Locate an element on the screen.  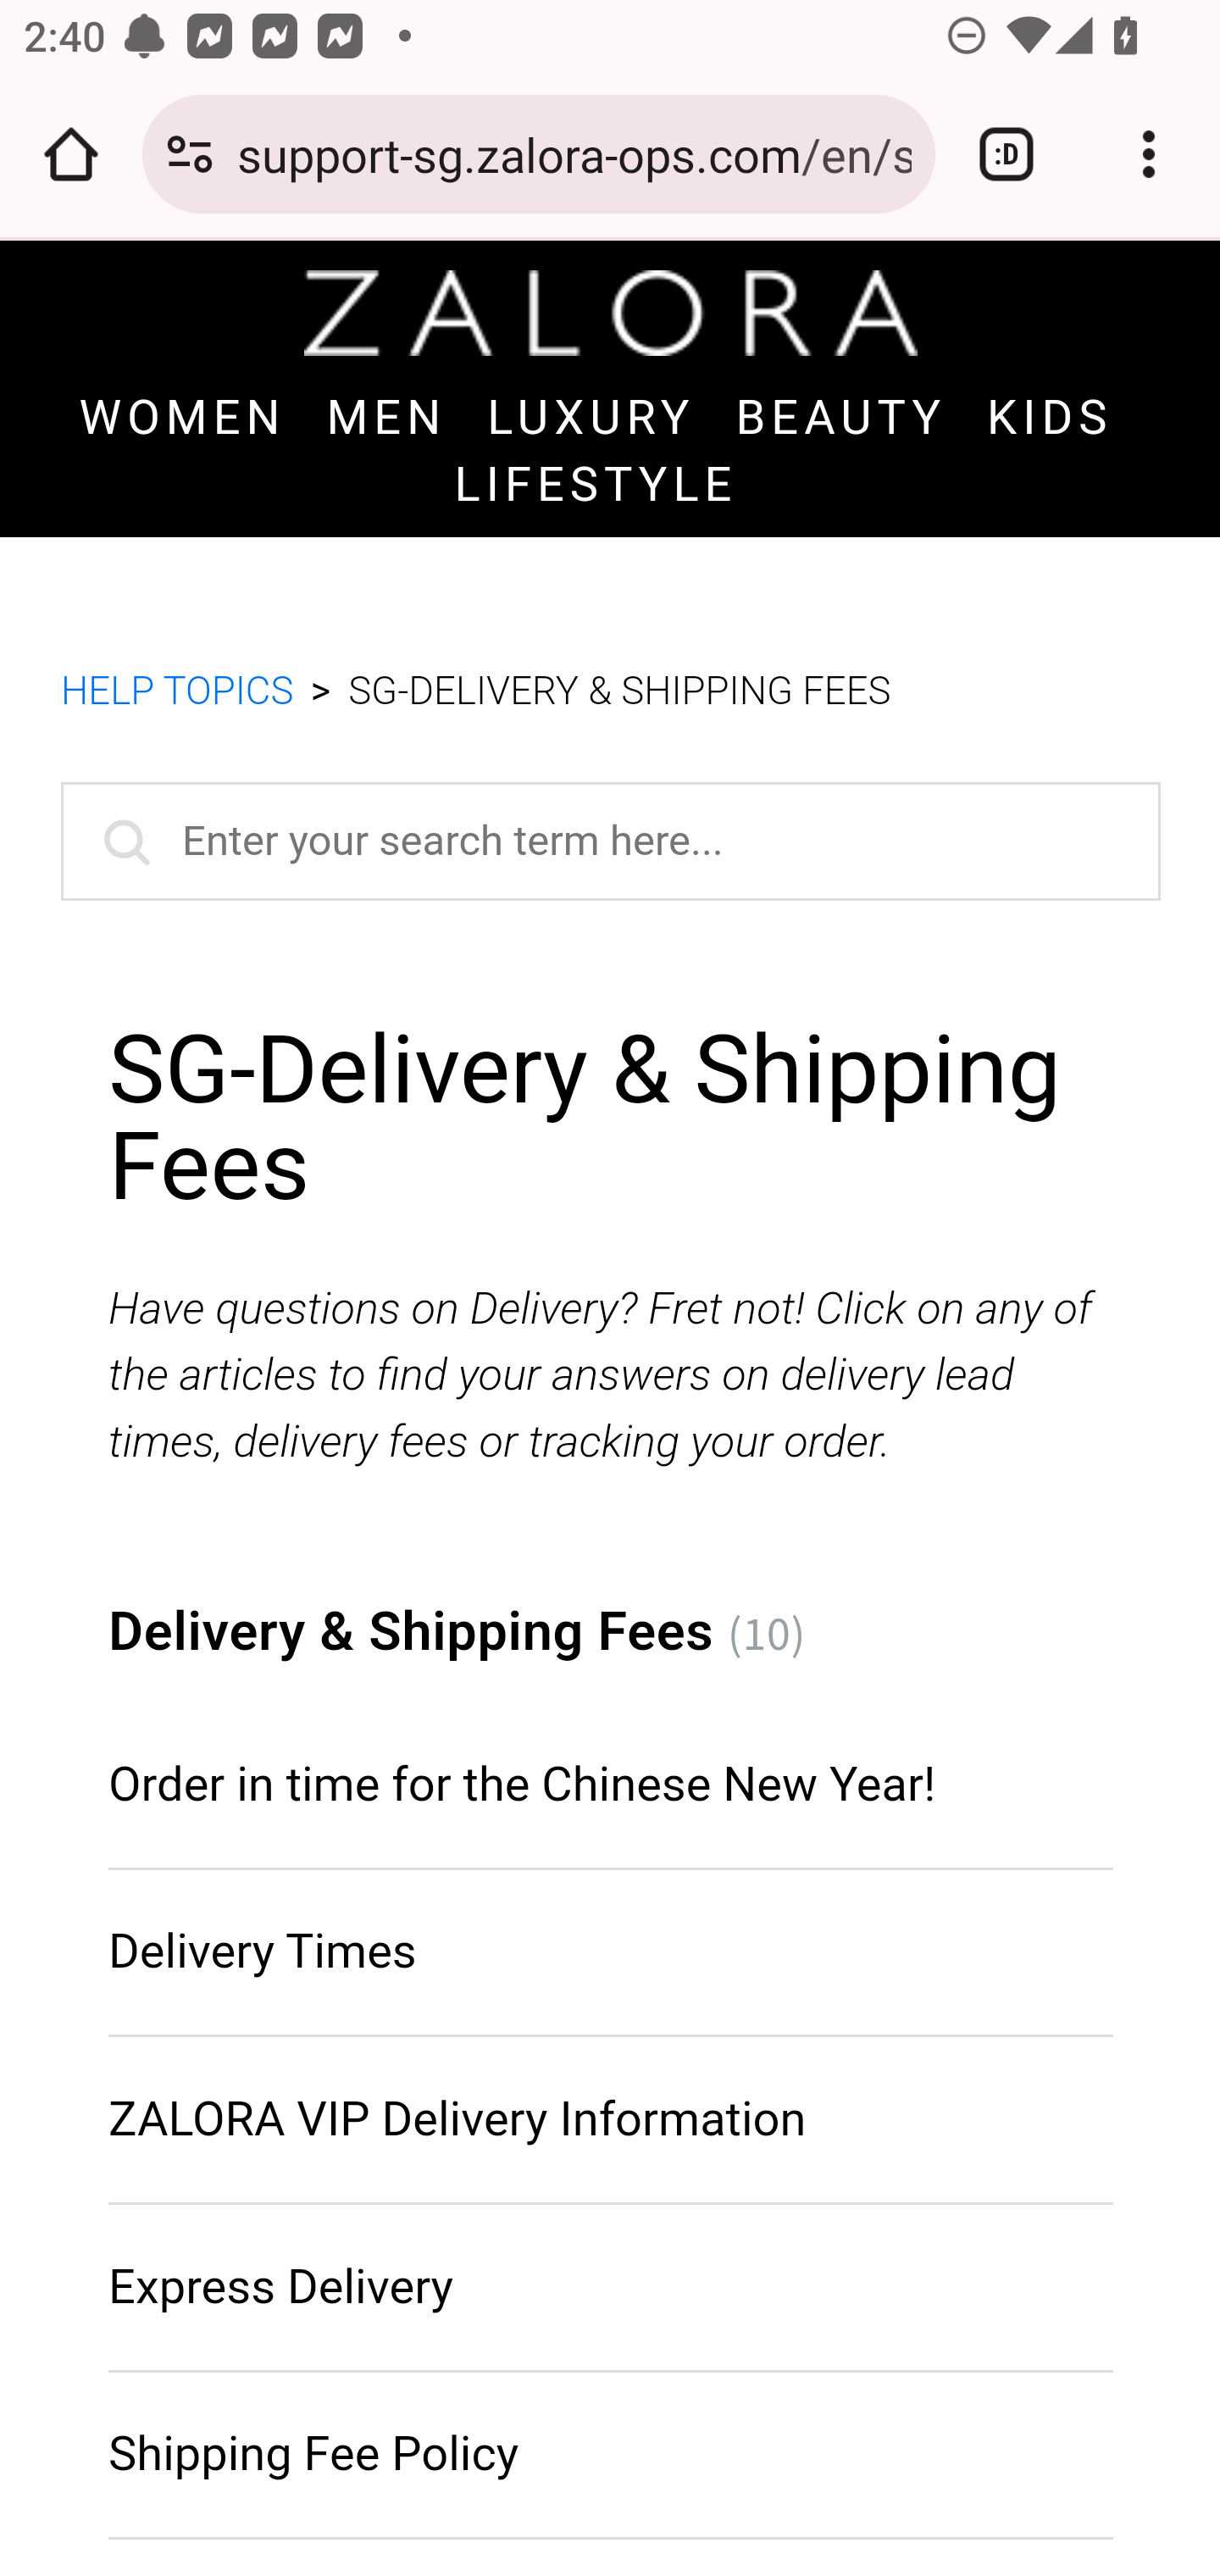
BEAUTY is located at coordinates (842, 419).